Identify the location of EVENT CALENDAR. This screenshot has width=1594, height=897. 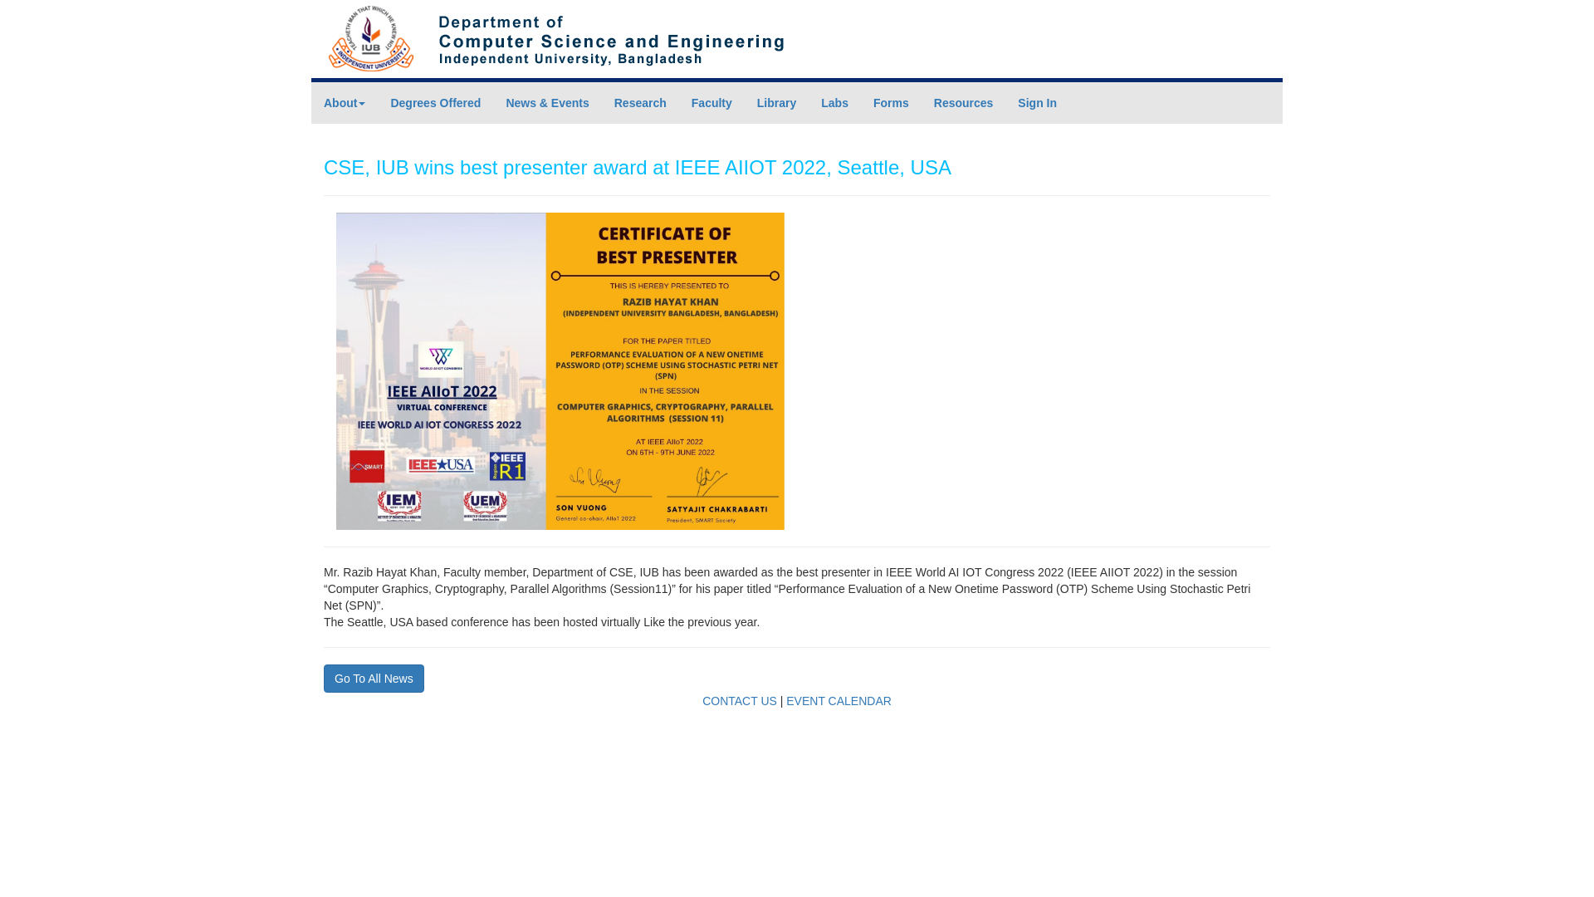
(839, 701).